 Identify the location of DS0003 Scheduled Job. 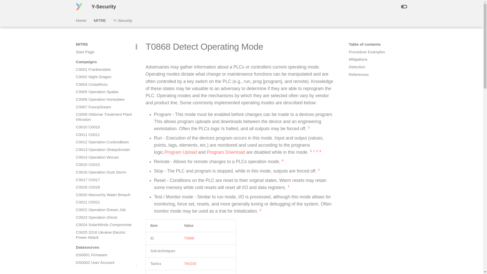
(104, 270).